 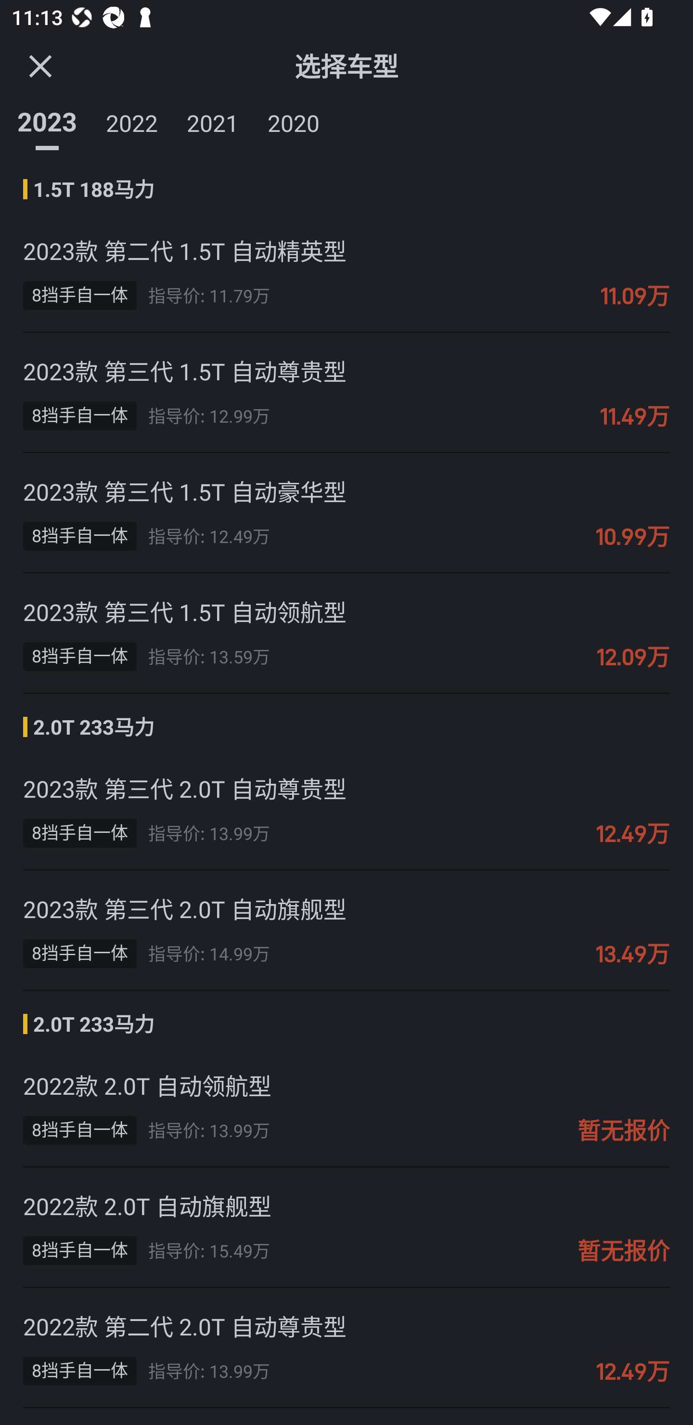 What do you see at coordinates (346, 272) in the screenshot?
I see `2023款 第二代 1.5T 自动精英型 8挡手自一体 指导价: 11.79万 11.09万` at bounding box center [346, 272].